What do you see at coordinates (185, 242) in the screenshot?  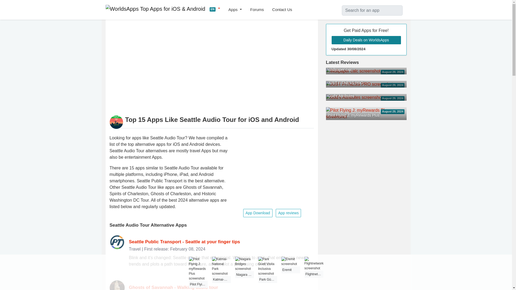 I see `Seattle Public Transport - Seattle at your finger tips` at bounding box center [185, 242].